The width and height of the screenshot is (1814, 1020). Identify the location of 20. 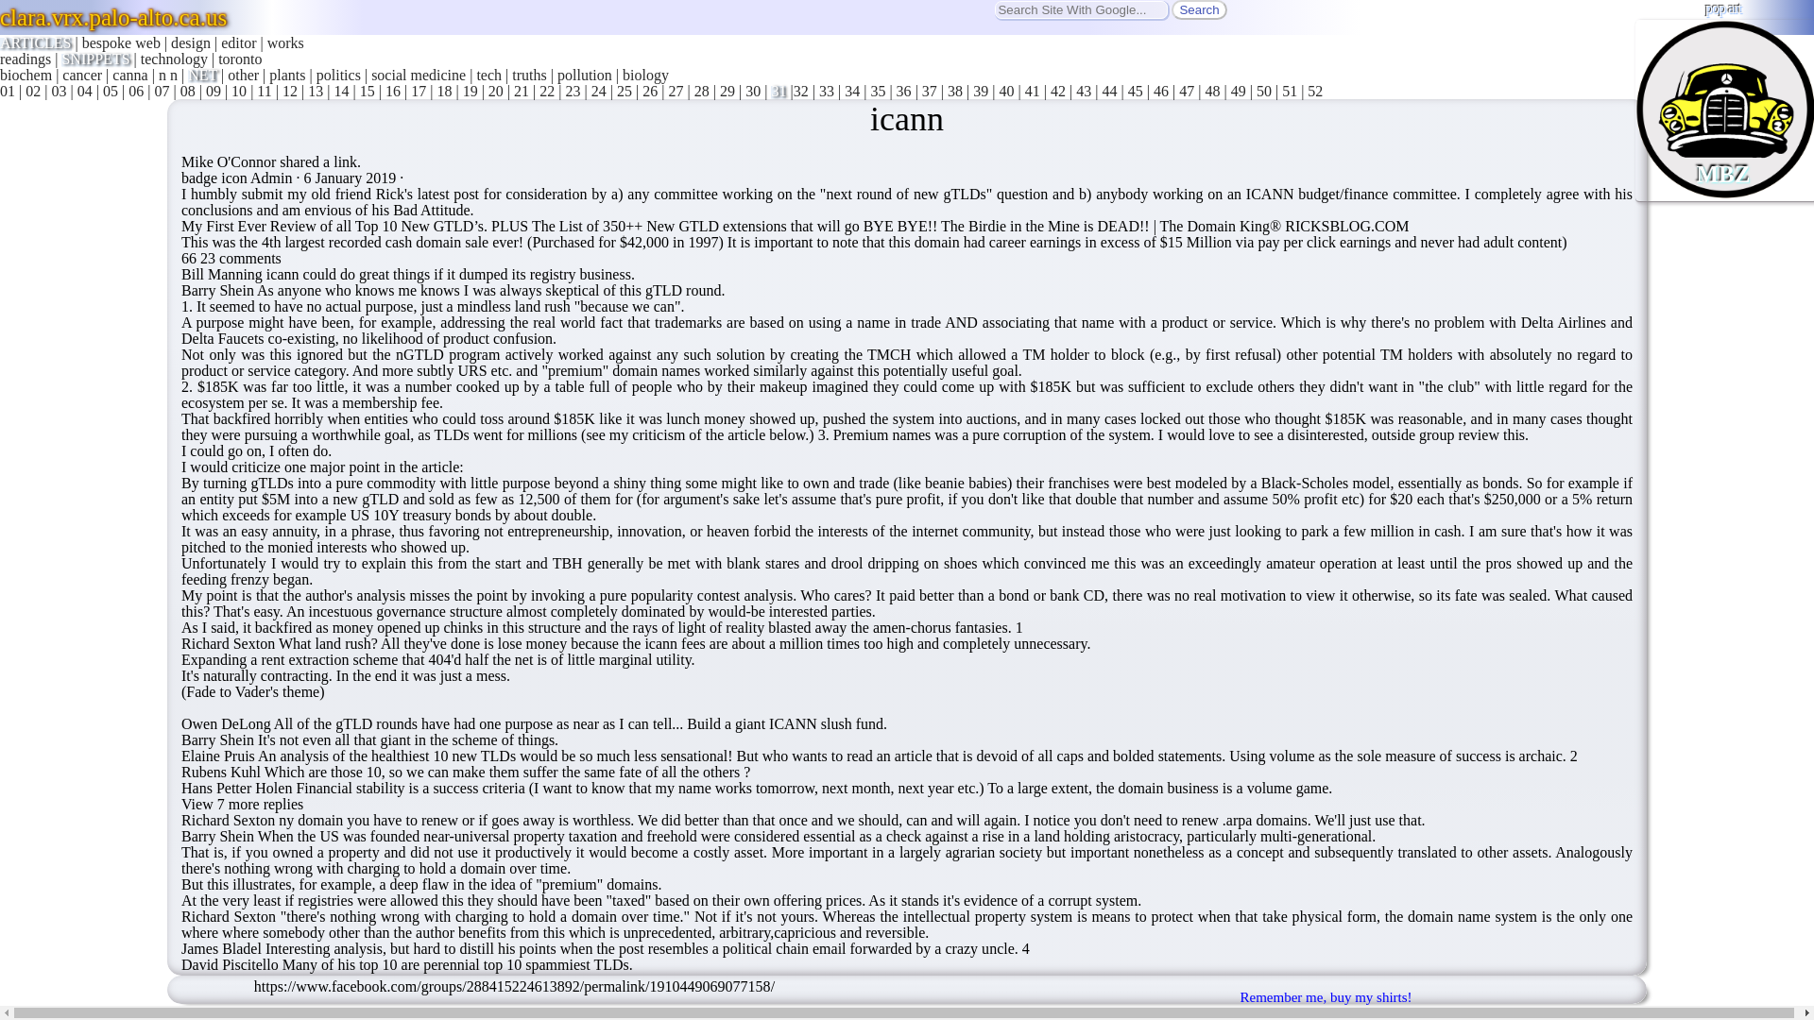
(495, 91).